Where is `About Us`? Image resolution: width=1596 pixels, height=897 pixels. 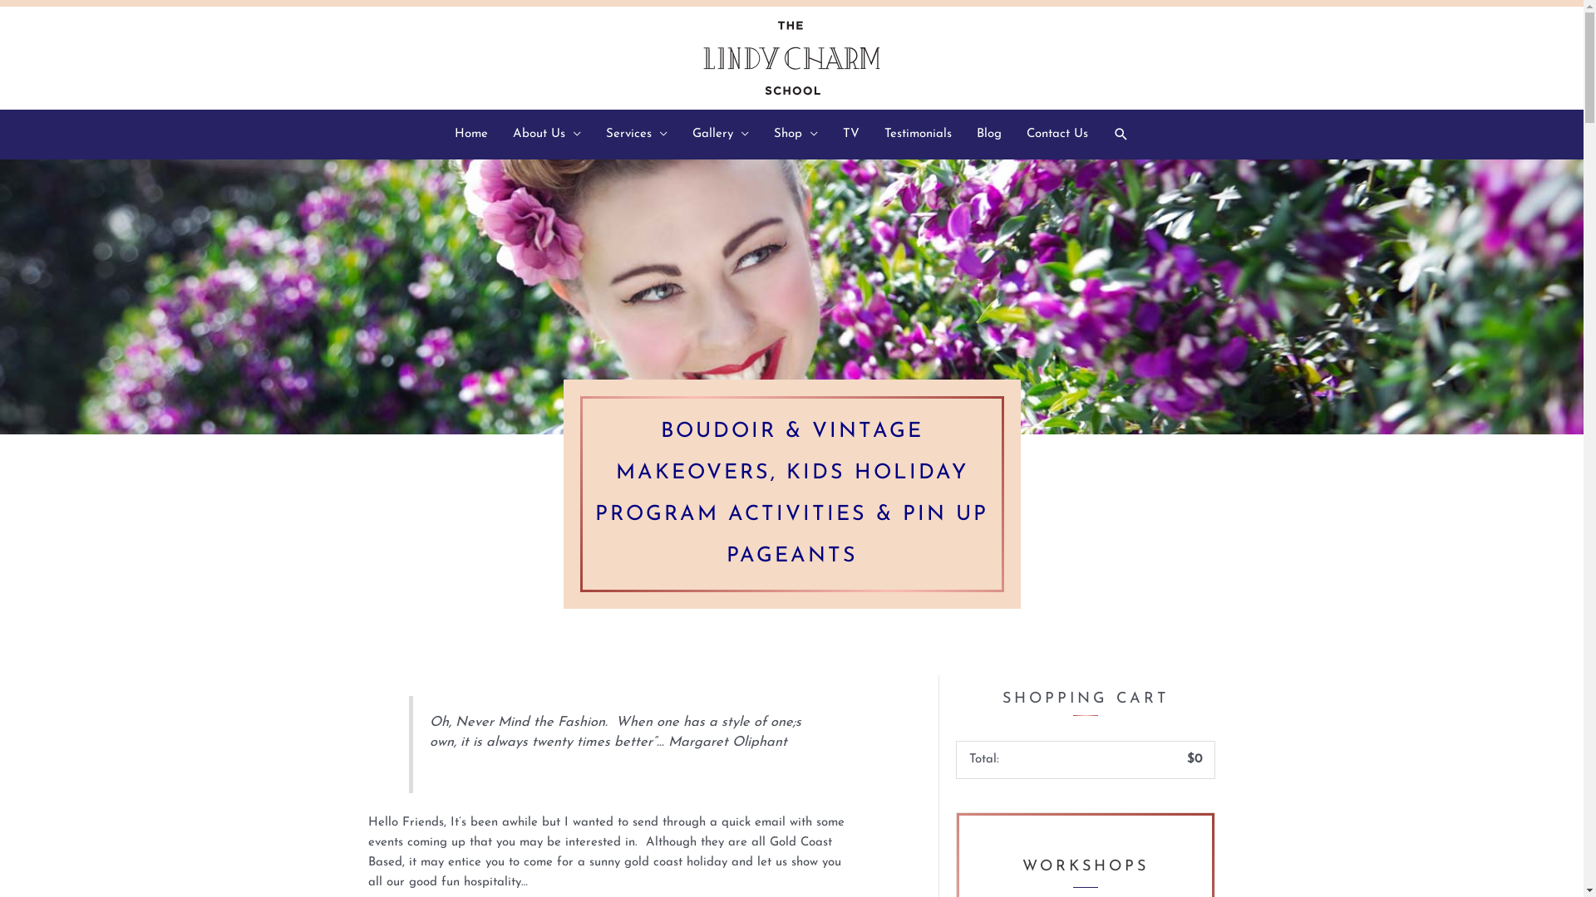 About Us is located at coordinates (547, 135).